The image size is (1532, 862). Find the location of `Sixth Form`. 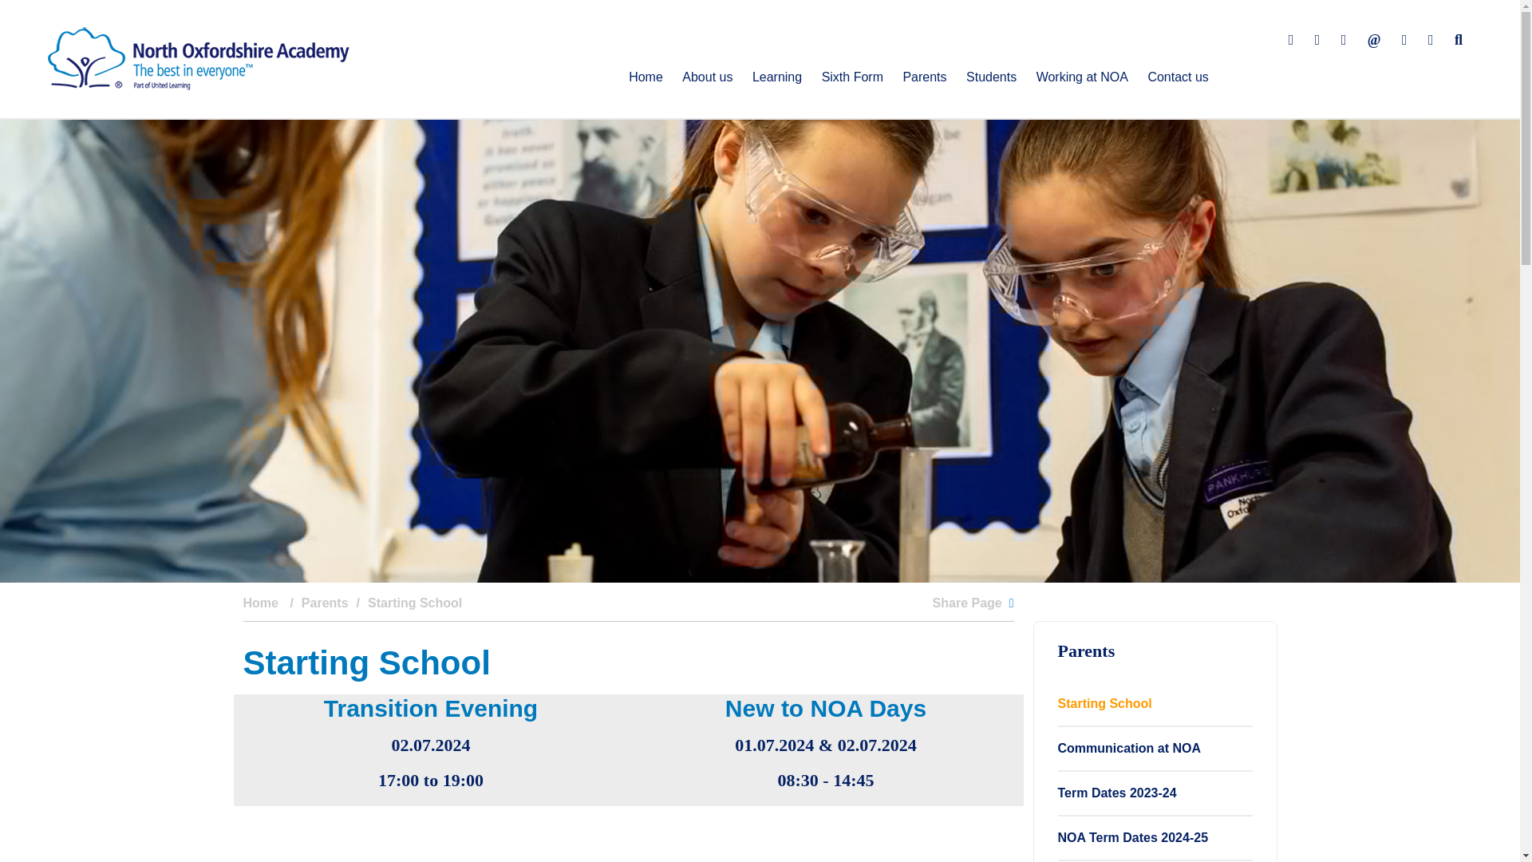

Sixth Form is located at coordinates (852, 77).